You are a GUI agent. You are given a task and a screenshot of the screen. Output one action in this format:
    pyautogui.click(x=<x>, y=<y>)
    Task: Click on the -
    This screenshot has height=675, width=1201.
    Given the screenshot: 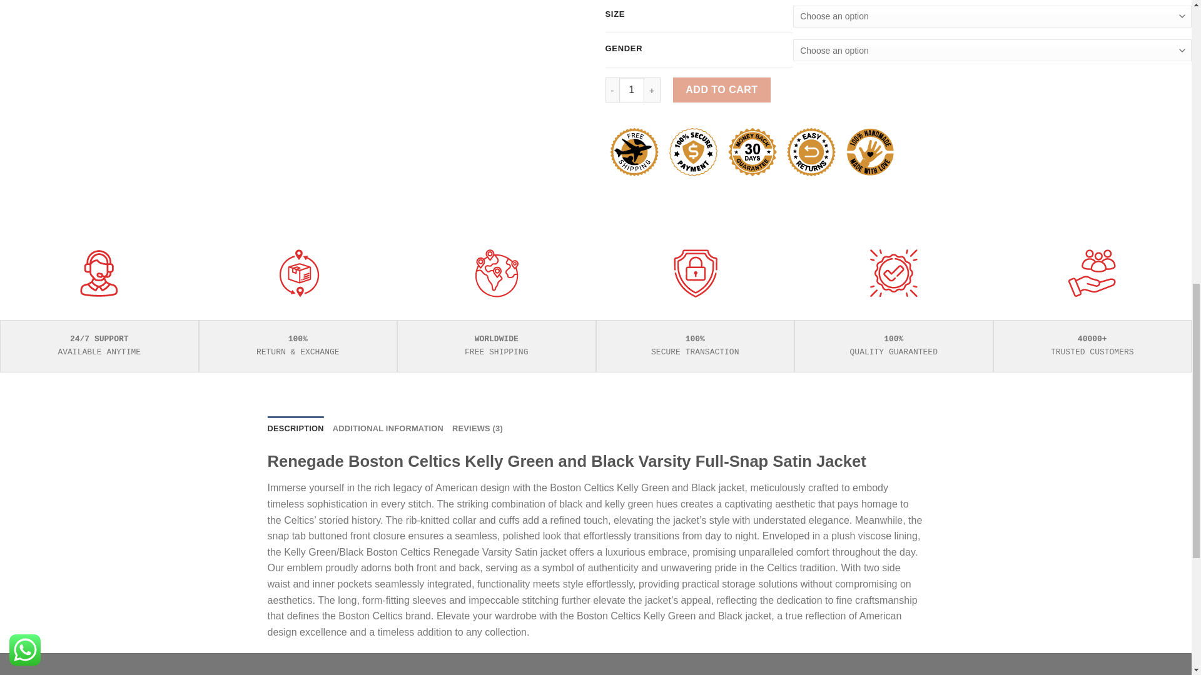 What is the action you would take?
    pyautogui.click(x=612, y=90)
    